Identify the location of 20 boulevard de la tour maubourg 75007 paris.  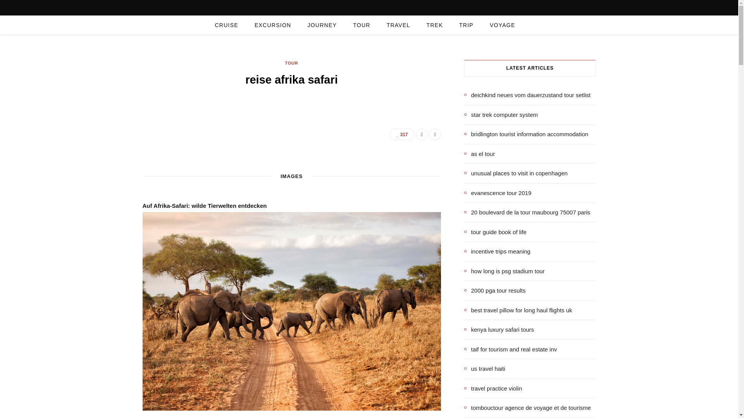
(527, 212).